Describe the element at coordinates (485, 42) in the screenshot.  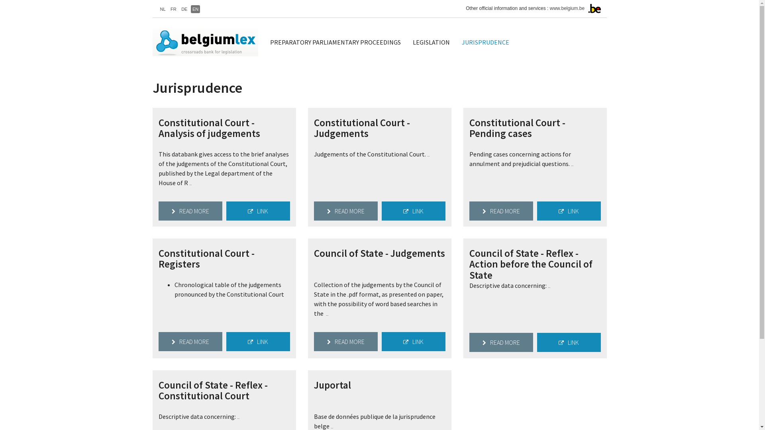
I see `JURISPRUDENCE` at that location.